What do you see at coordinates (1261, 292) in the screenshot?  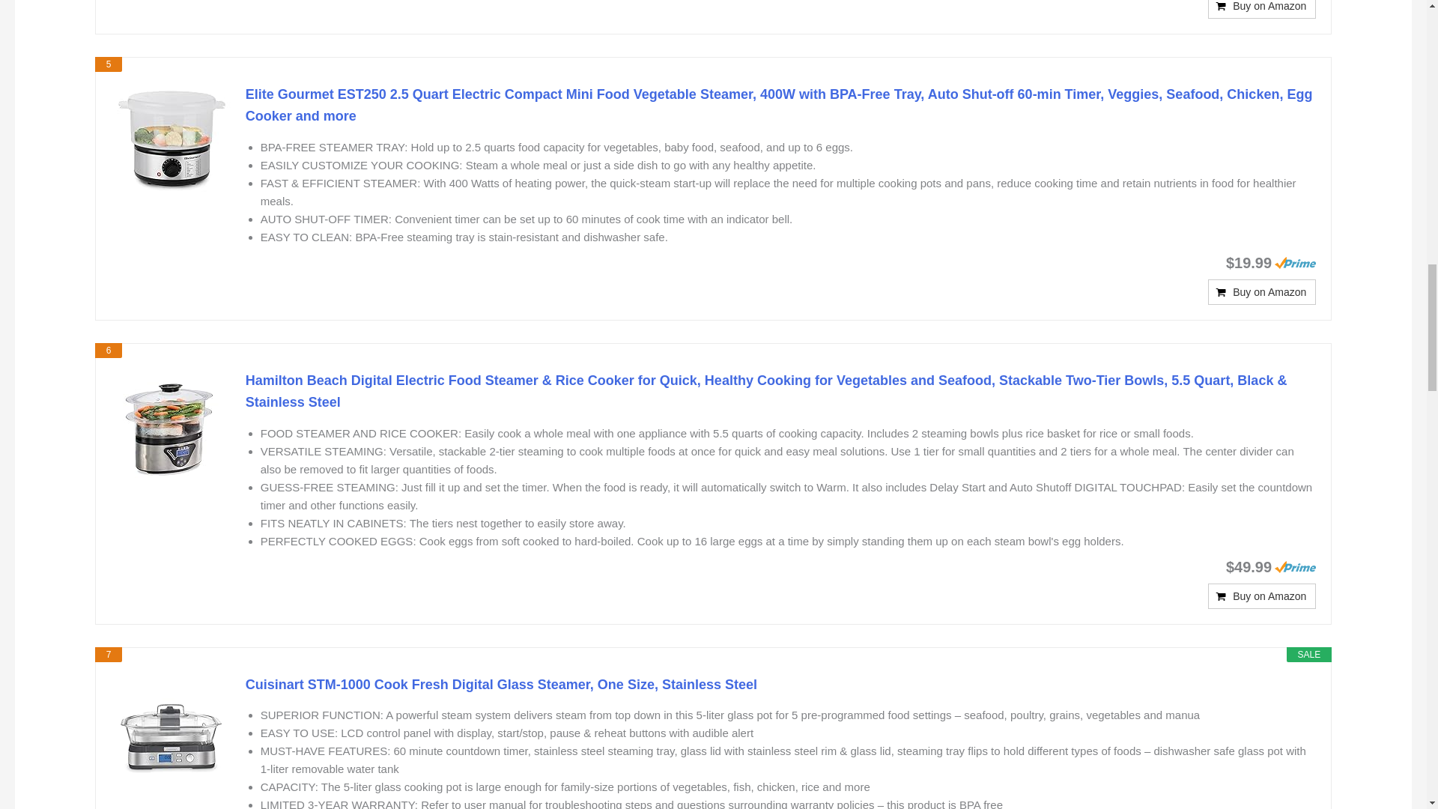 I see `Buy on Amazon` at bounding box center [1261, 292].